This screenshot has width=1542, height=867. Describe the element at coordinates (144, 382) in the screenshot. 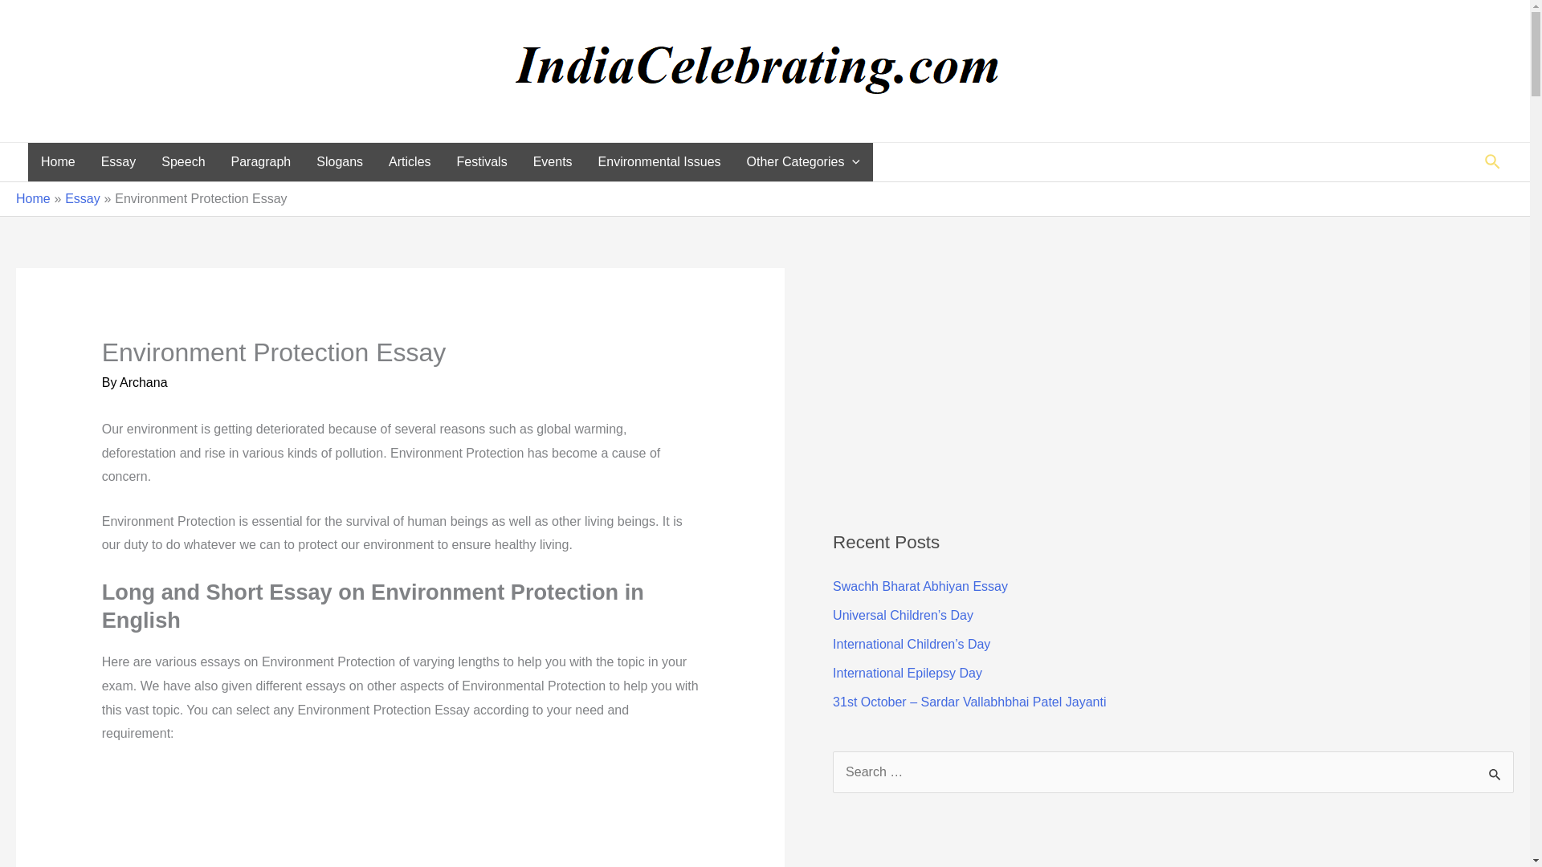

I see `View all posts by Archana` at that location.